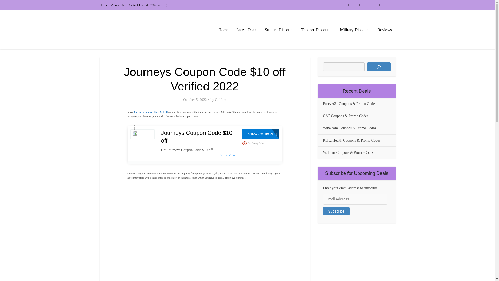 This screenshot has width=499, height=281. Describe the element at coordinates (336, 211) in the screenshot. I see `Subscribe` at that location.